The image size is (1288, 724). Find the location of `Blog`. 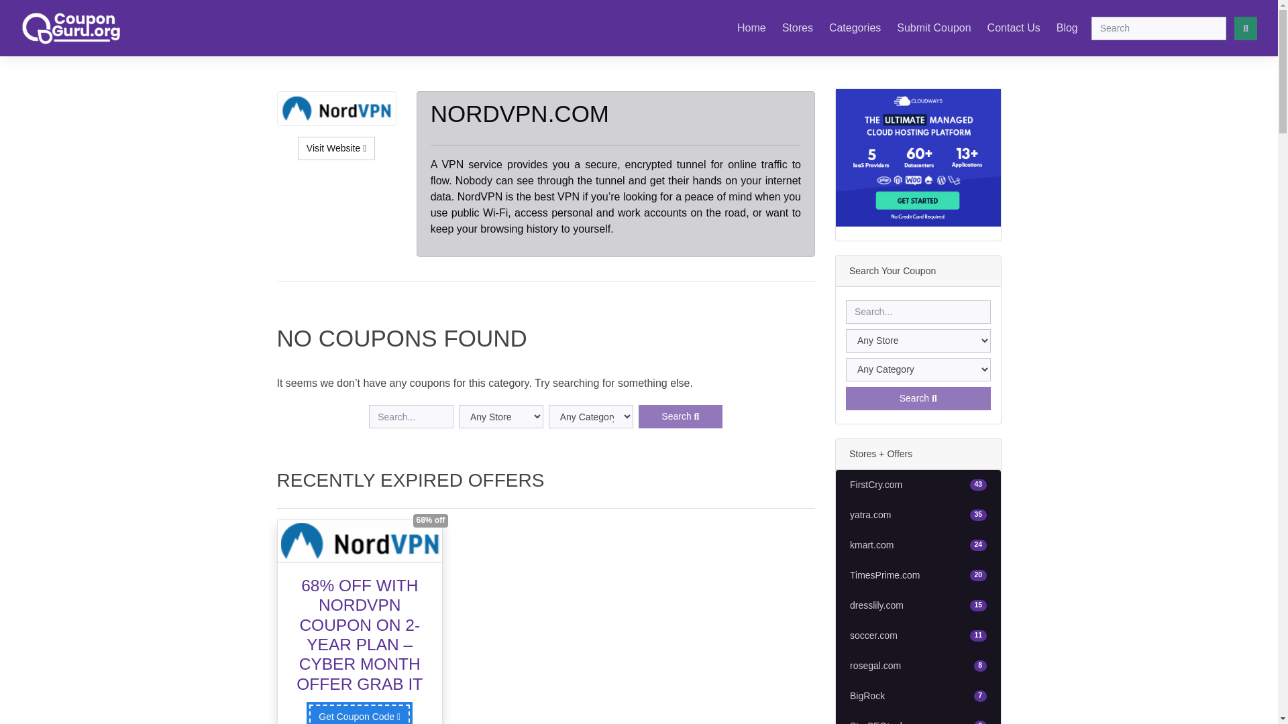

Blog is located at coordinates (855, 27).